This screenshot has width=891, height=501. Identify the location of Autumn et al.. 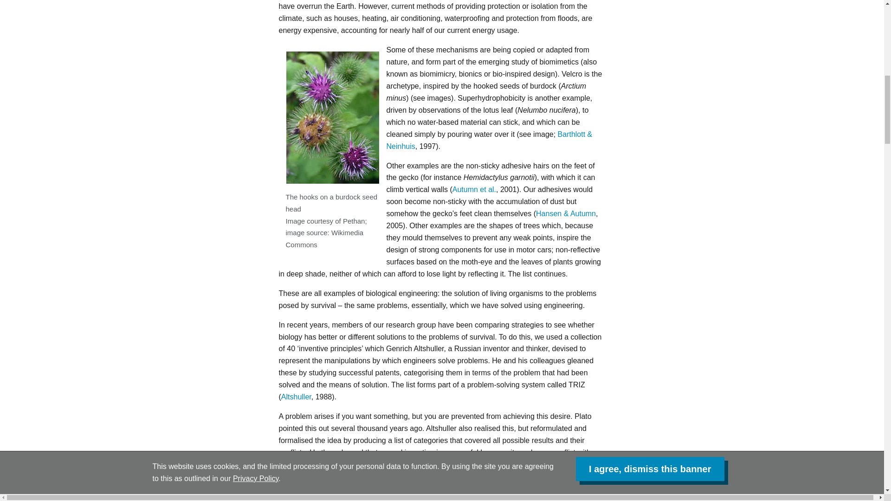
(474, 189).